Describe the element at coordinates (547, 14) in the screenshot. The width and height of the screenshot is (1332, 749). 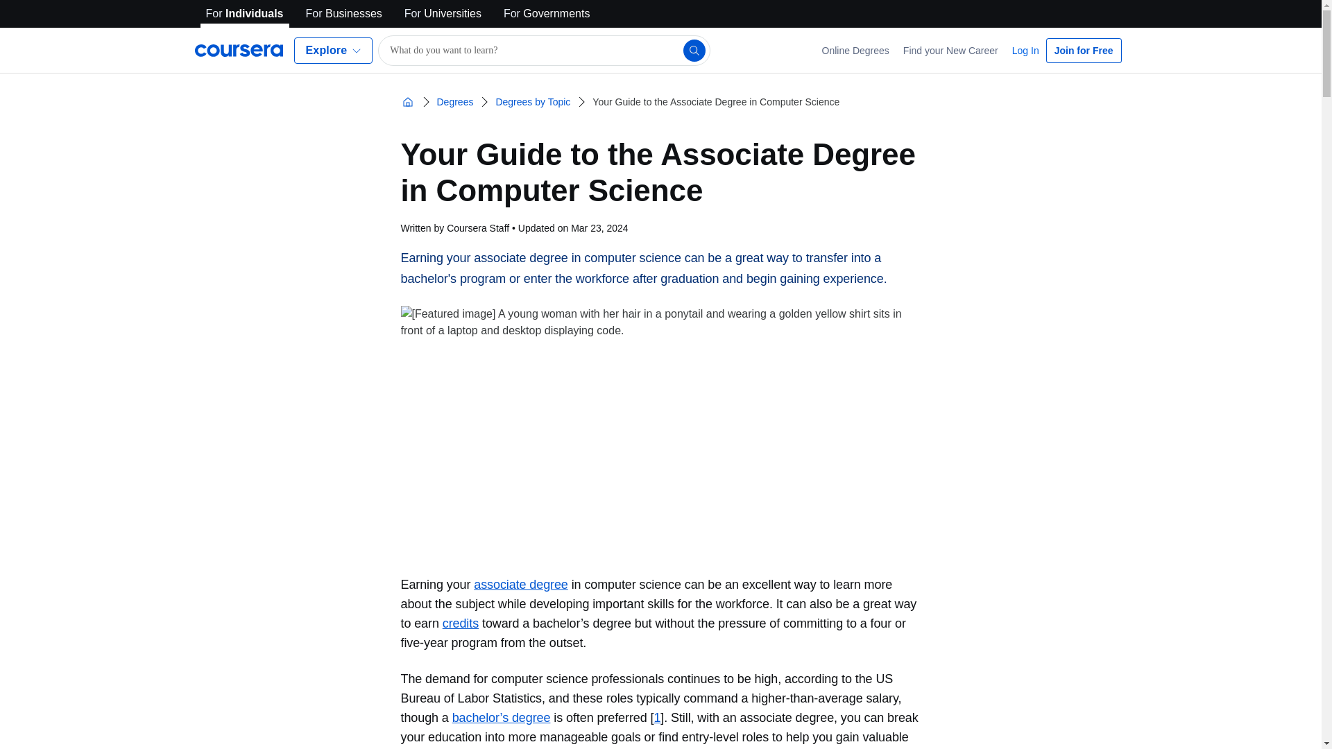
I see `For Governments` at that location.